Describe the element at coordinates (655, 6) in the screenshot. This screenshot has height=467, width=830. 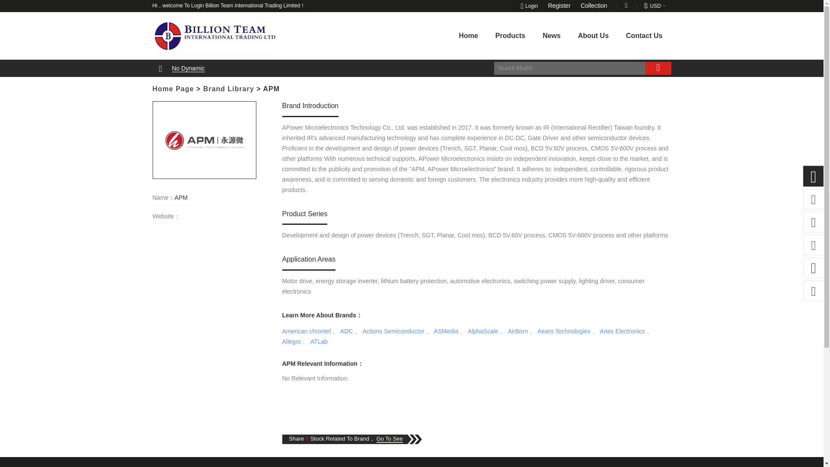
I see `USD` at that location.